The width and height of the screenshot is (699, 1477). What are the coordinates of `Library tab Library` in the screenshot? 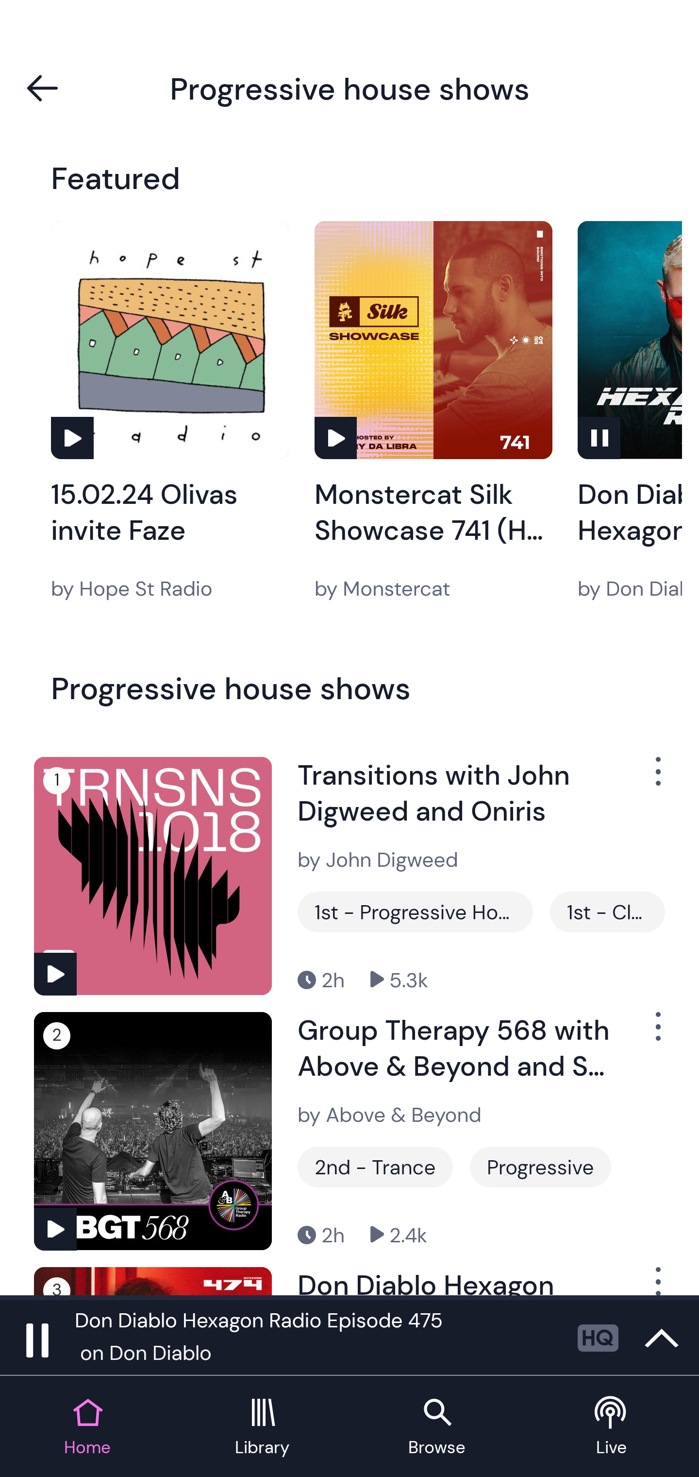 It's located at (262, 1427).